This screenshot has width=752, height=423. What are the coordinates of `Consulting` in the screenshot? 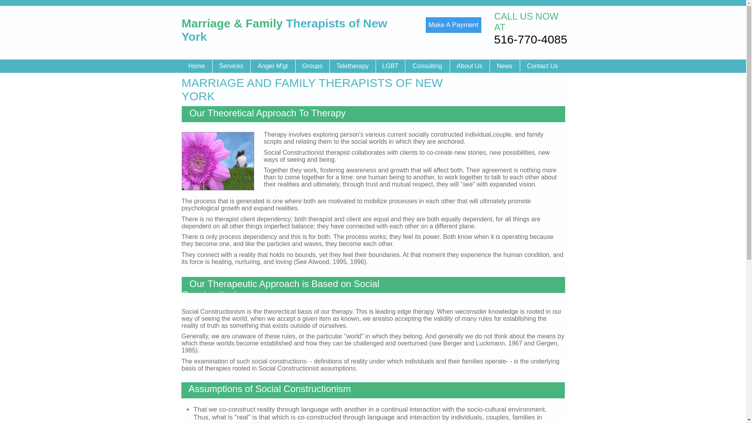 It's located at (427, 66).